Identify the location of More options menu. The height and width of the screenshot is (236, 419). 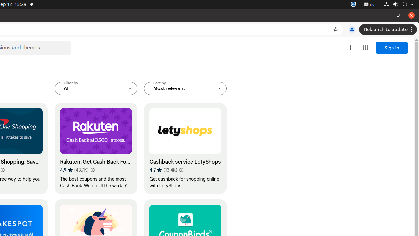
(351, 48).